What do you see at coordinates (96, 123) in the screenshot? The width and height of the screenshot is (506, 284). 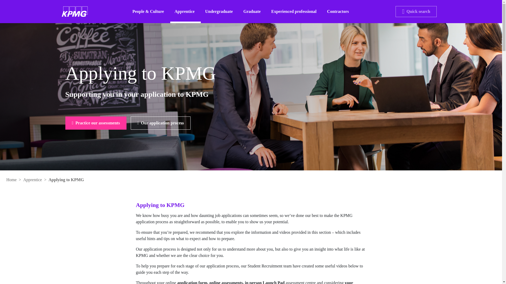 I see `Practice our assessments` at bounding box center [96, 123].